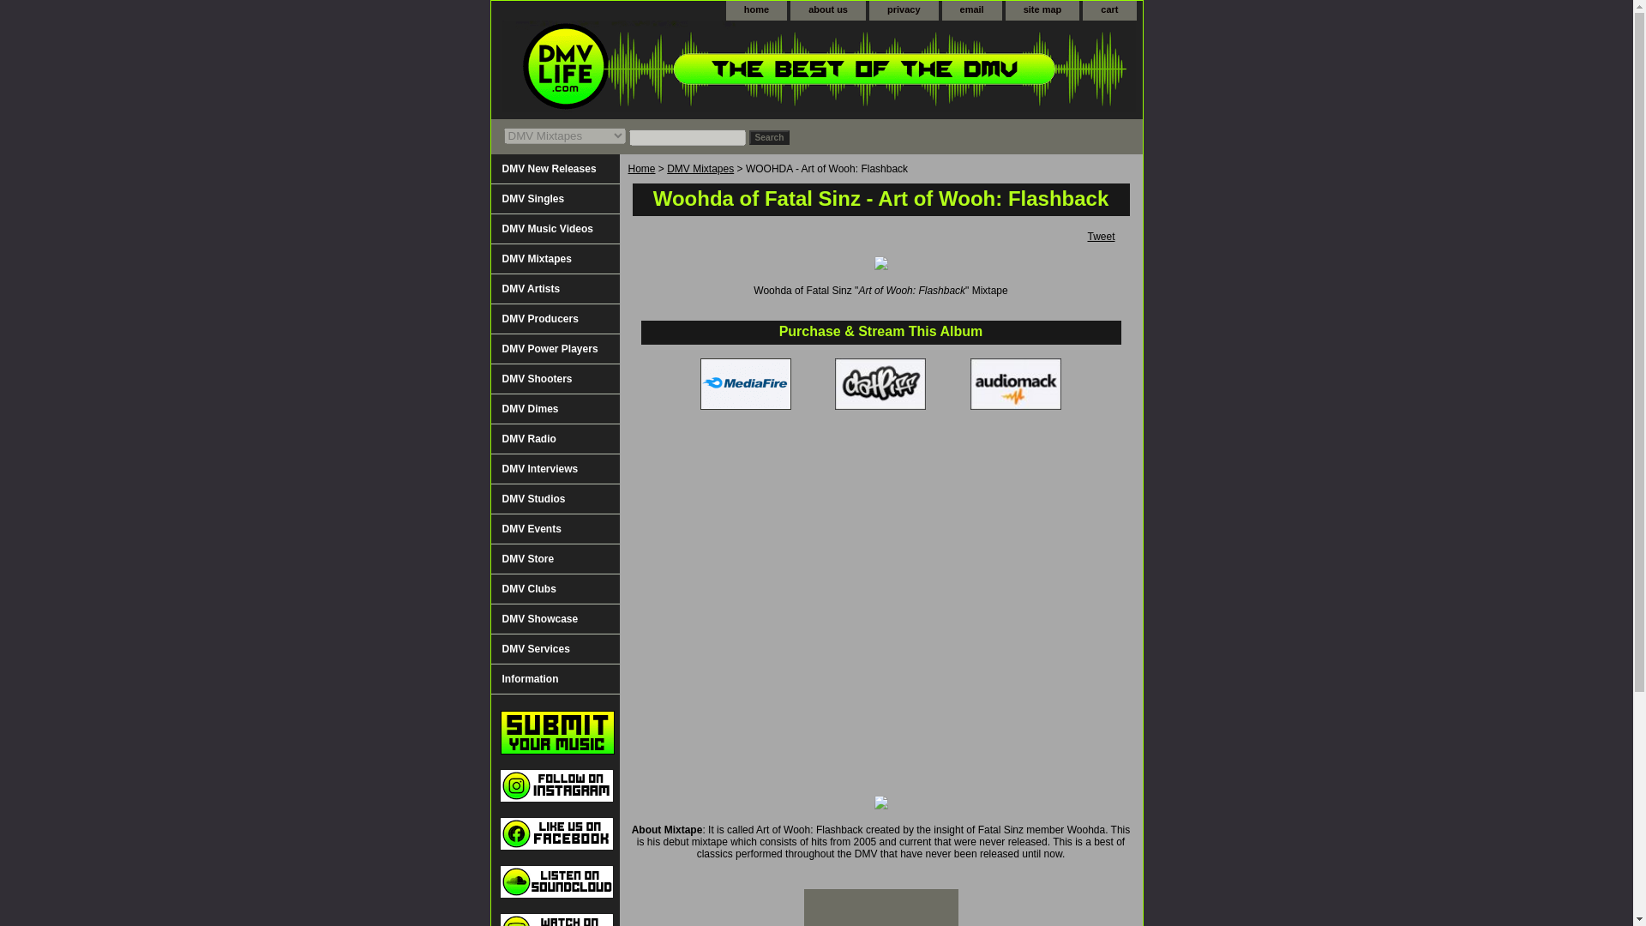  Describe the element at coordinates (1109, 10) in the screenshot. I see `cart` at that location.